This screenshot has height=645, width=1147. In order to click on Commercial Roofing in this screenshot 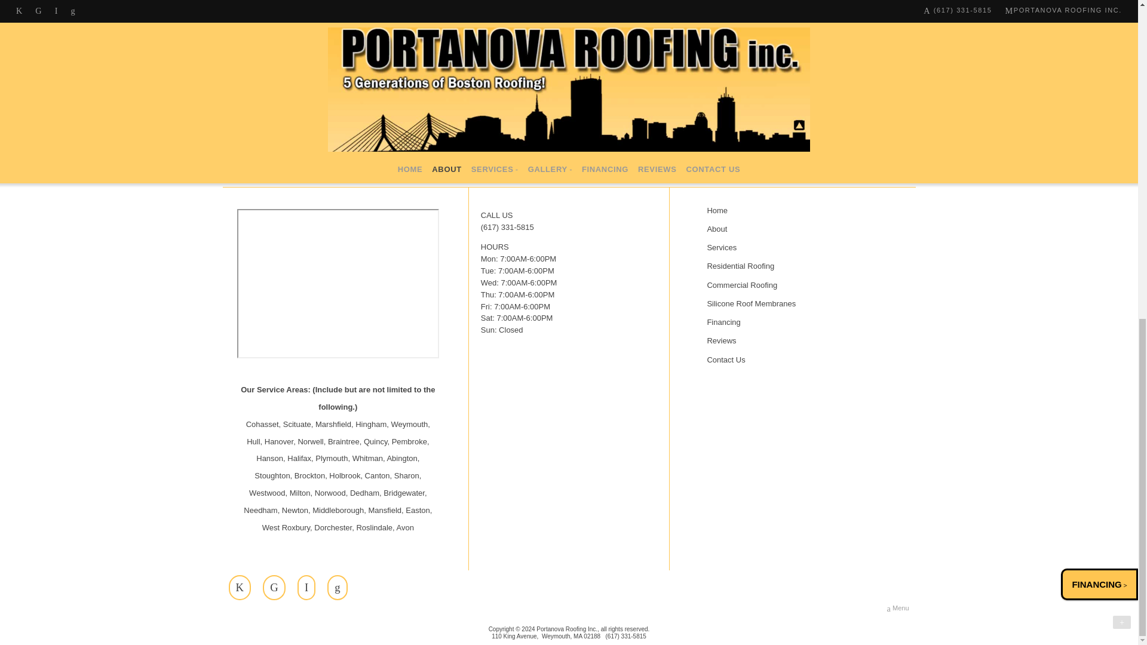, I will do `click(799, 285)`.